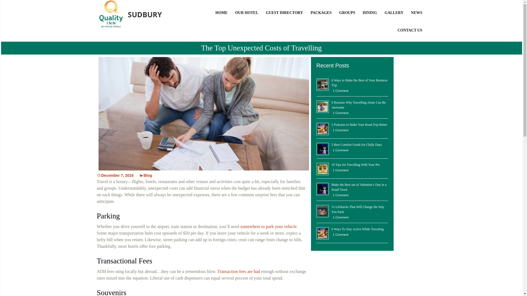  Describe the element at coordinates (115, 175) in the screenshot. I see `December 7, 2016` at that location.